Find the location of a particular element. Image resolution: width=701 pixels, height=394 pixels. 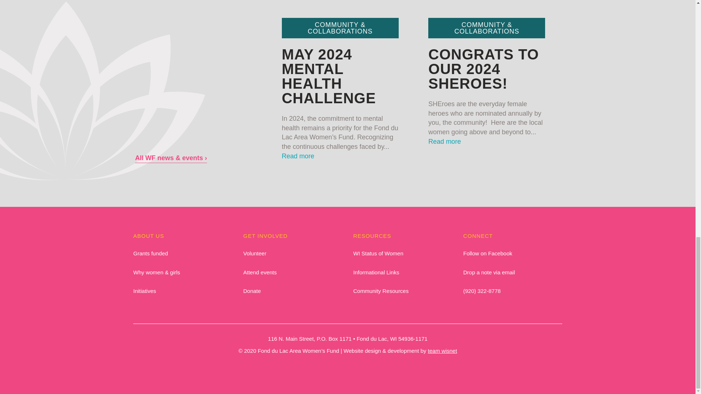

WI Status of Women is located at coordinates (378, 253).